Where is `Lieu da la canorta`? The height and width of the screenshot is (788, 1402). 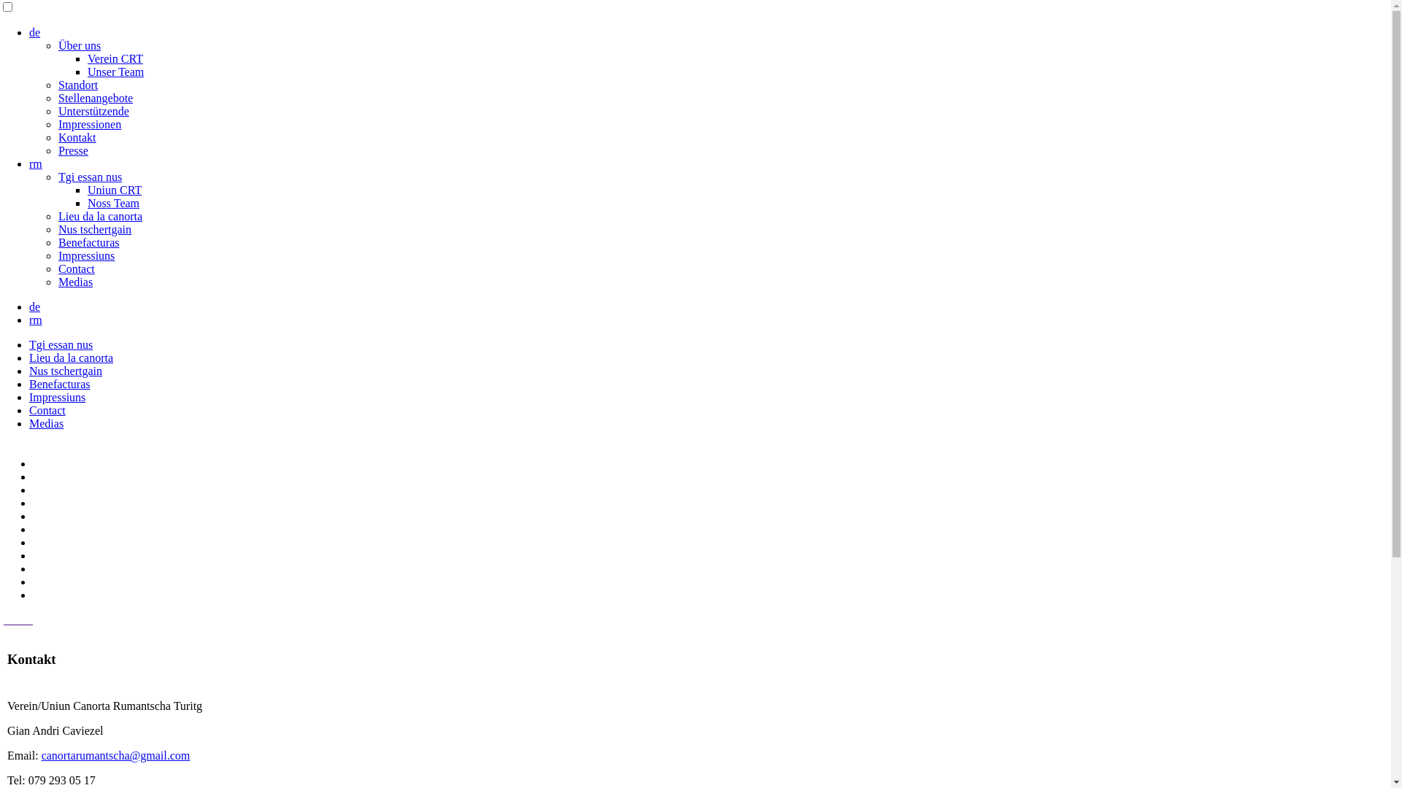 Lieu da la canorta is located at coordinates (101, 216).